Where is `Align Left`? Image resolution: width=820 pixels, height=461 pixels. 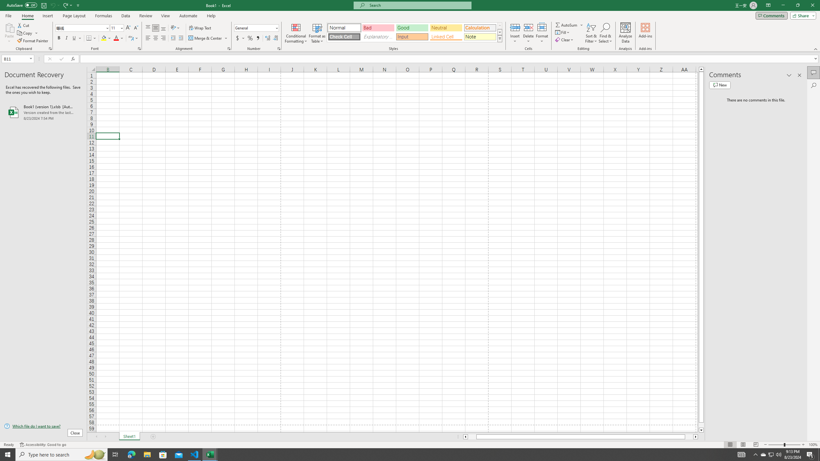
Align Left is located at coordinates (148, 38).